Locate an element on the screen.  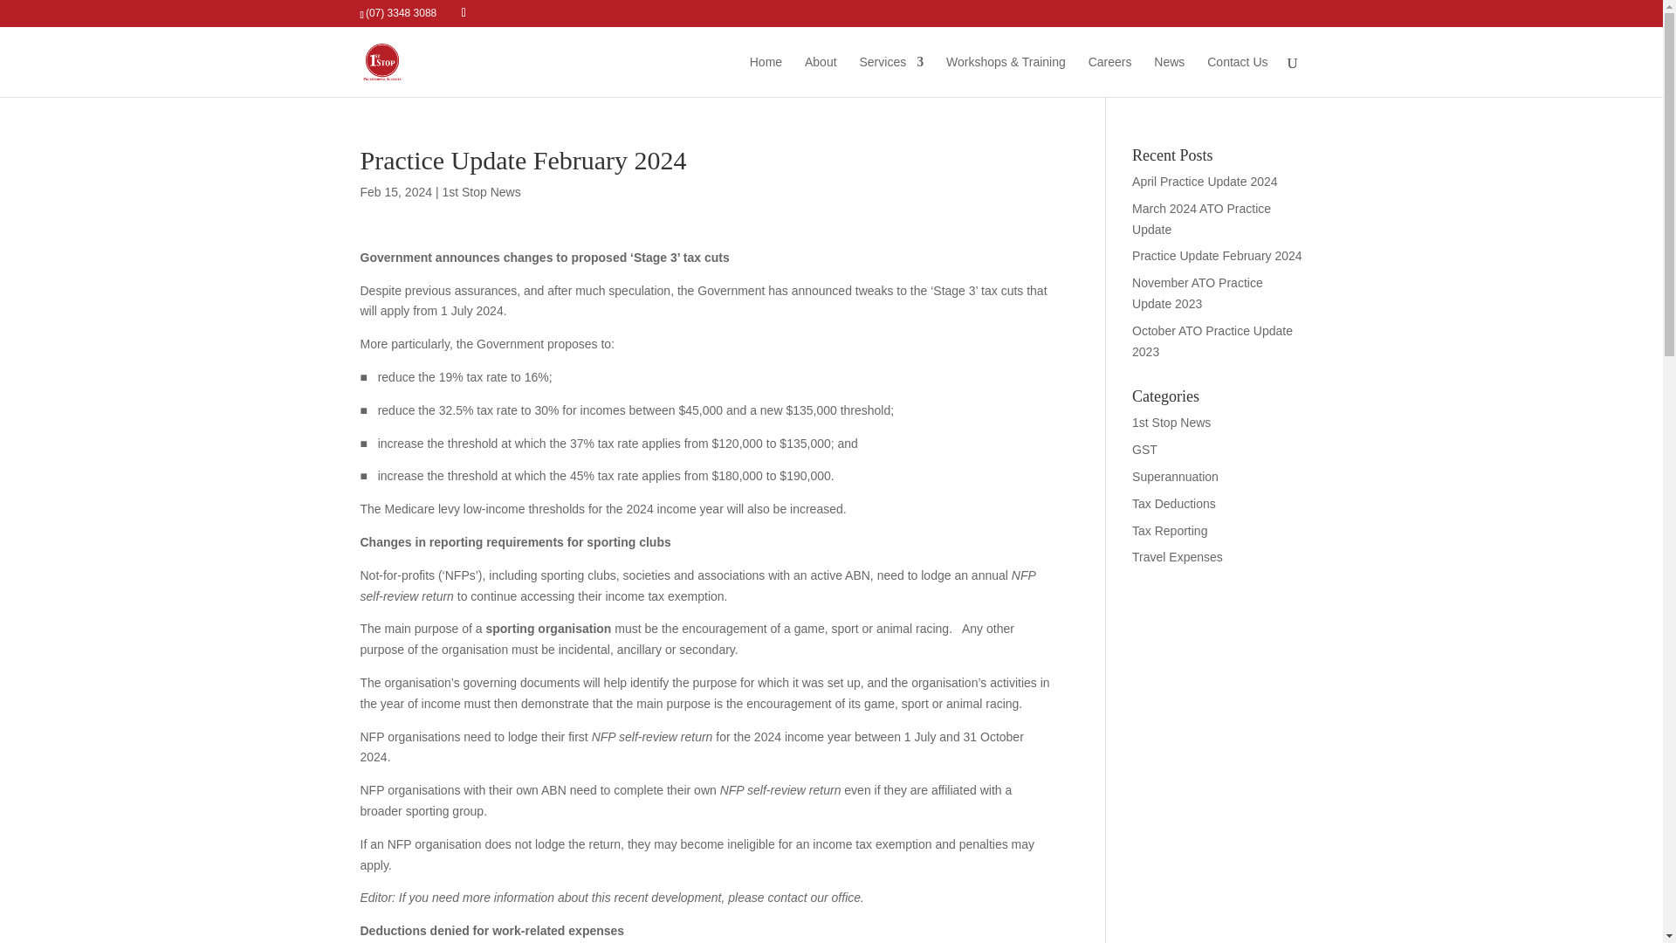
Travel Expenses is located at coordinates (1178, 556).